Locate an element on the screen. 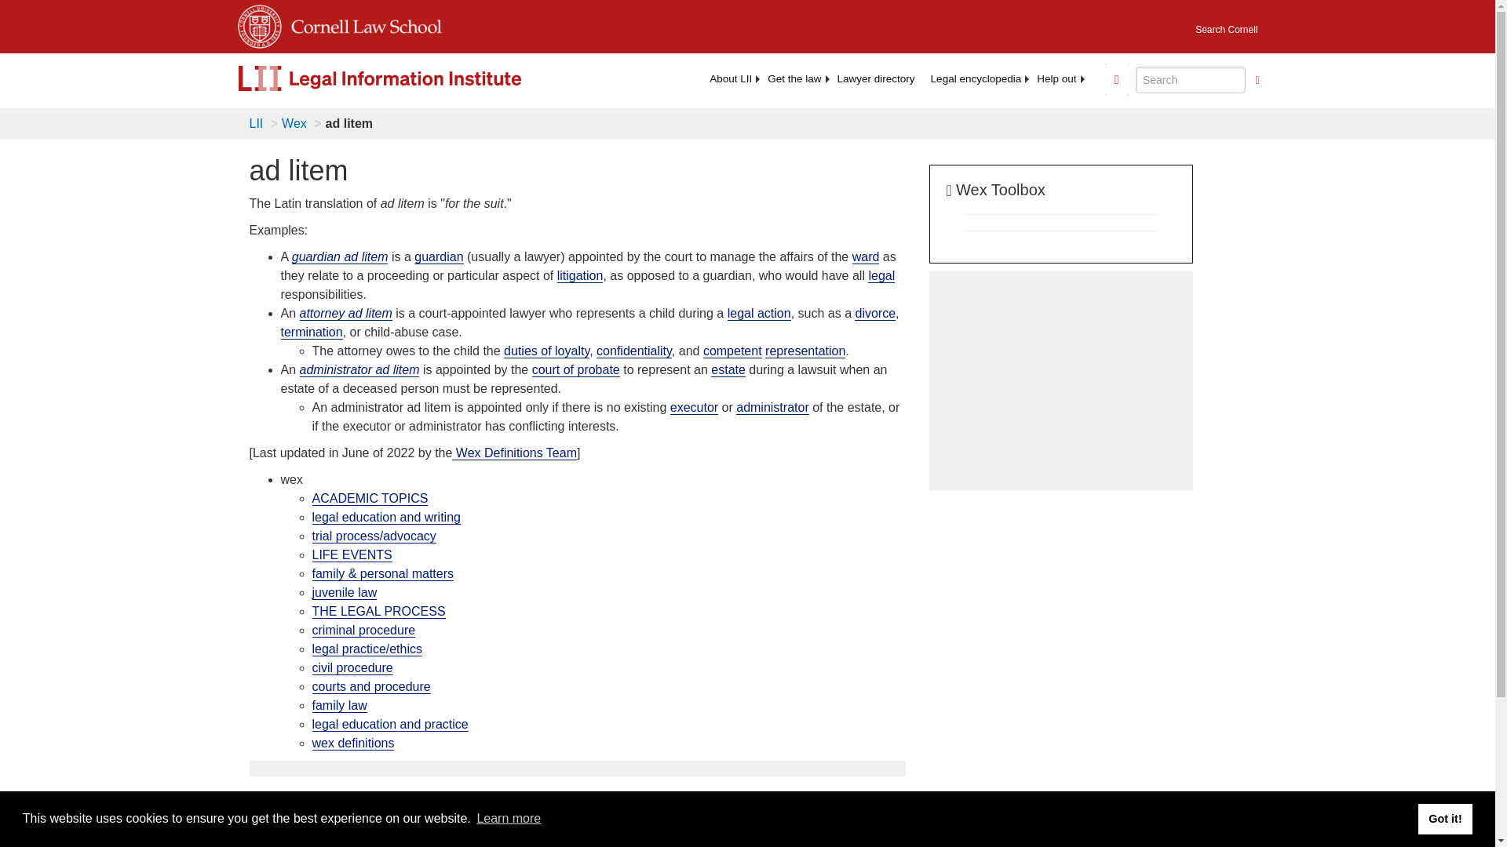 The image size is (1507, 847). Legal encyclopedia is located at coordinates (976, 78).